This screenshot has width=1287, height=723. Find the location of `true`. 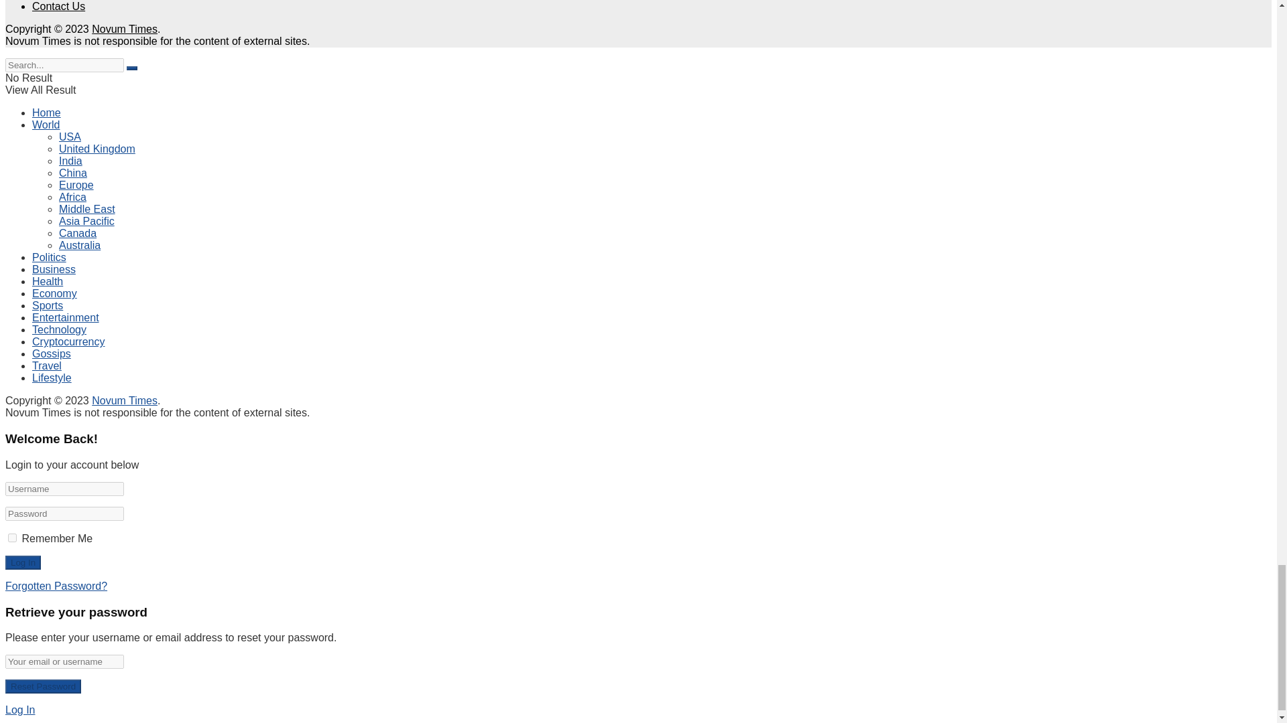

true is located at coordinates (12, 538).